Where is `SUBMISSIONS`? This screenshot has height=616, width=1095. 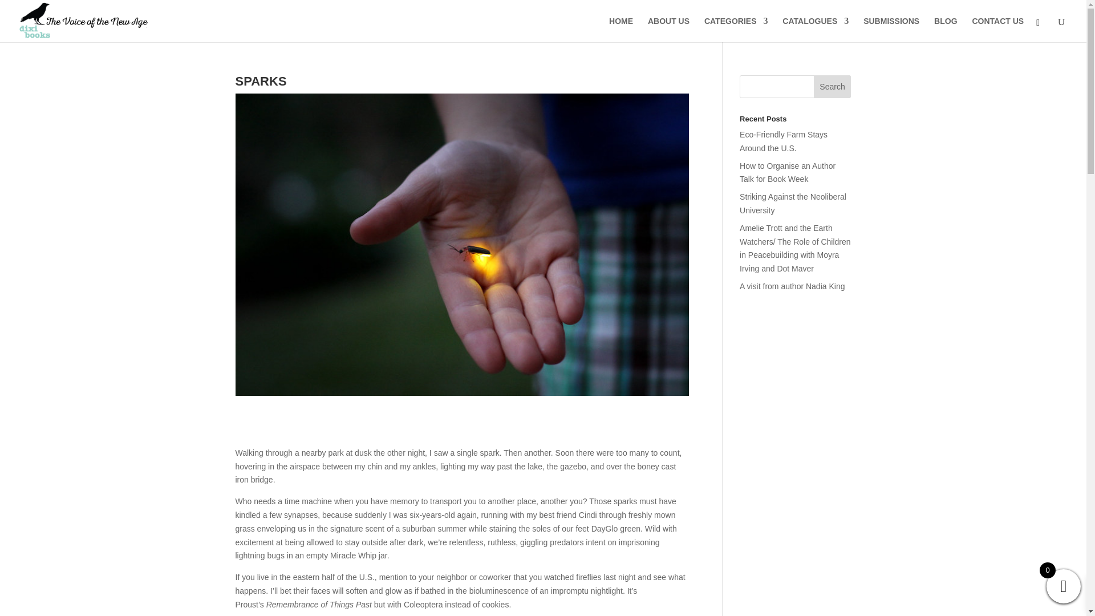
SUBMISSIONS is located at coordinates (891, 30).